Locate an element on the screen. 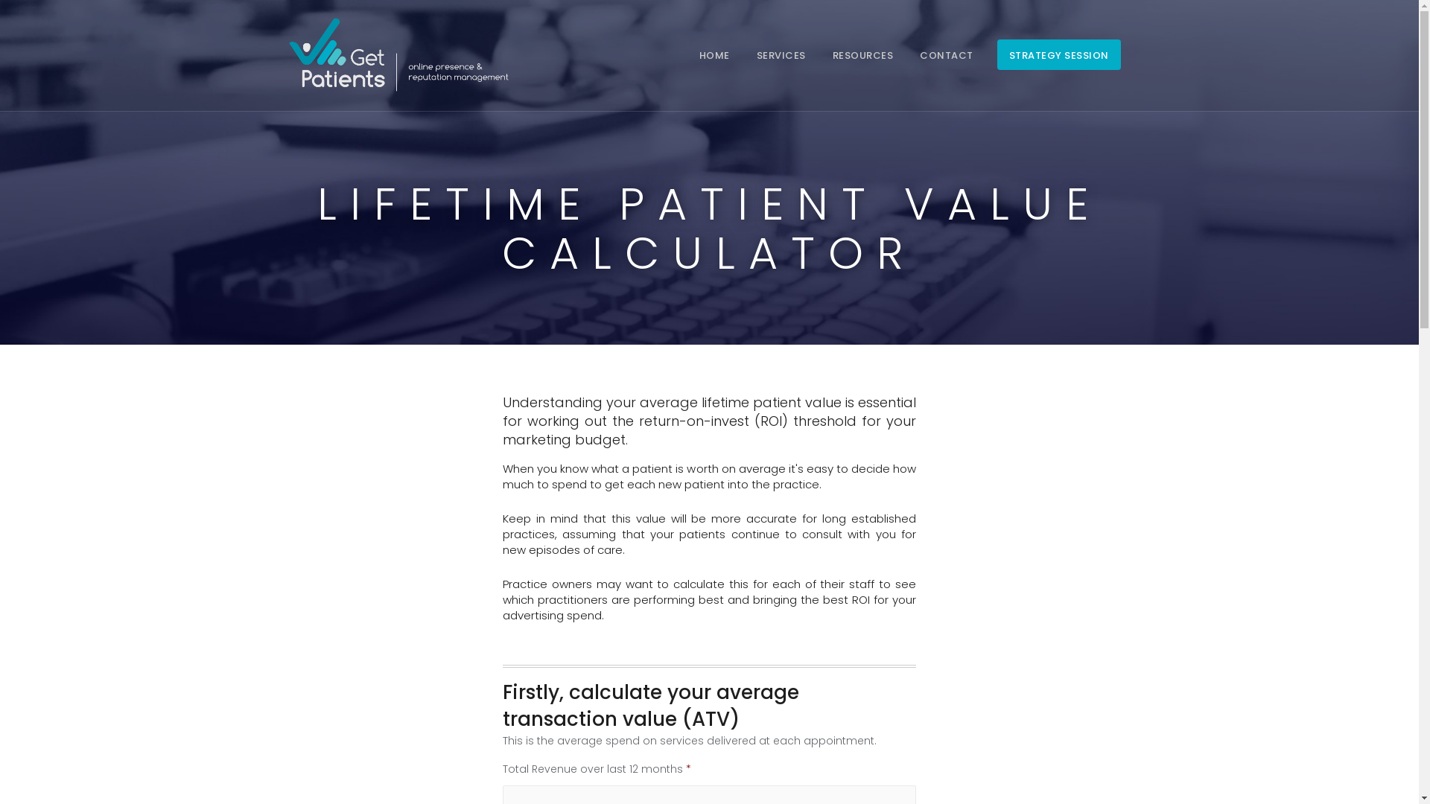  HOME is located at coordinates (714, 55).